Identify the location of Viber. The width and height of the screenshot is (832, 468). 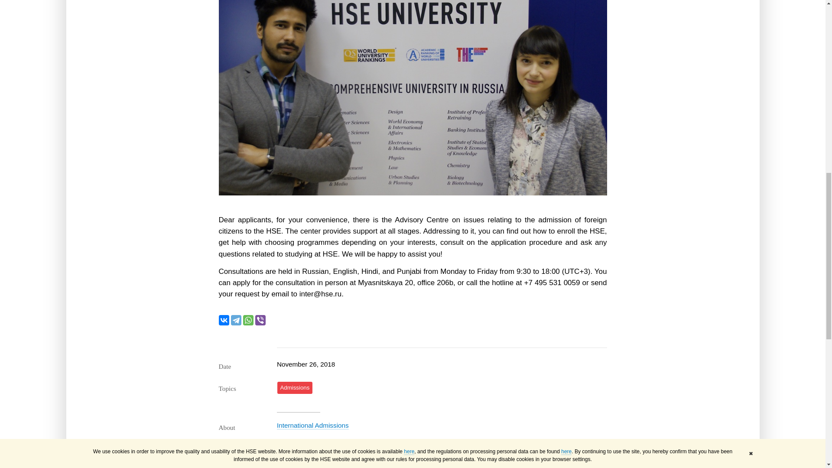
(260, 320).